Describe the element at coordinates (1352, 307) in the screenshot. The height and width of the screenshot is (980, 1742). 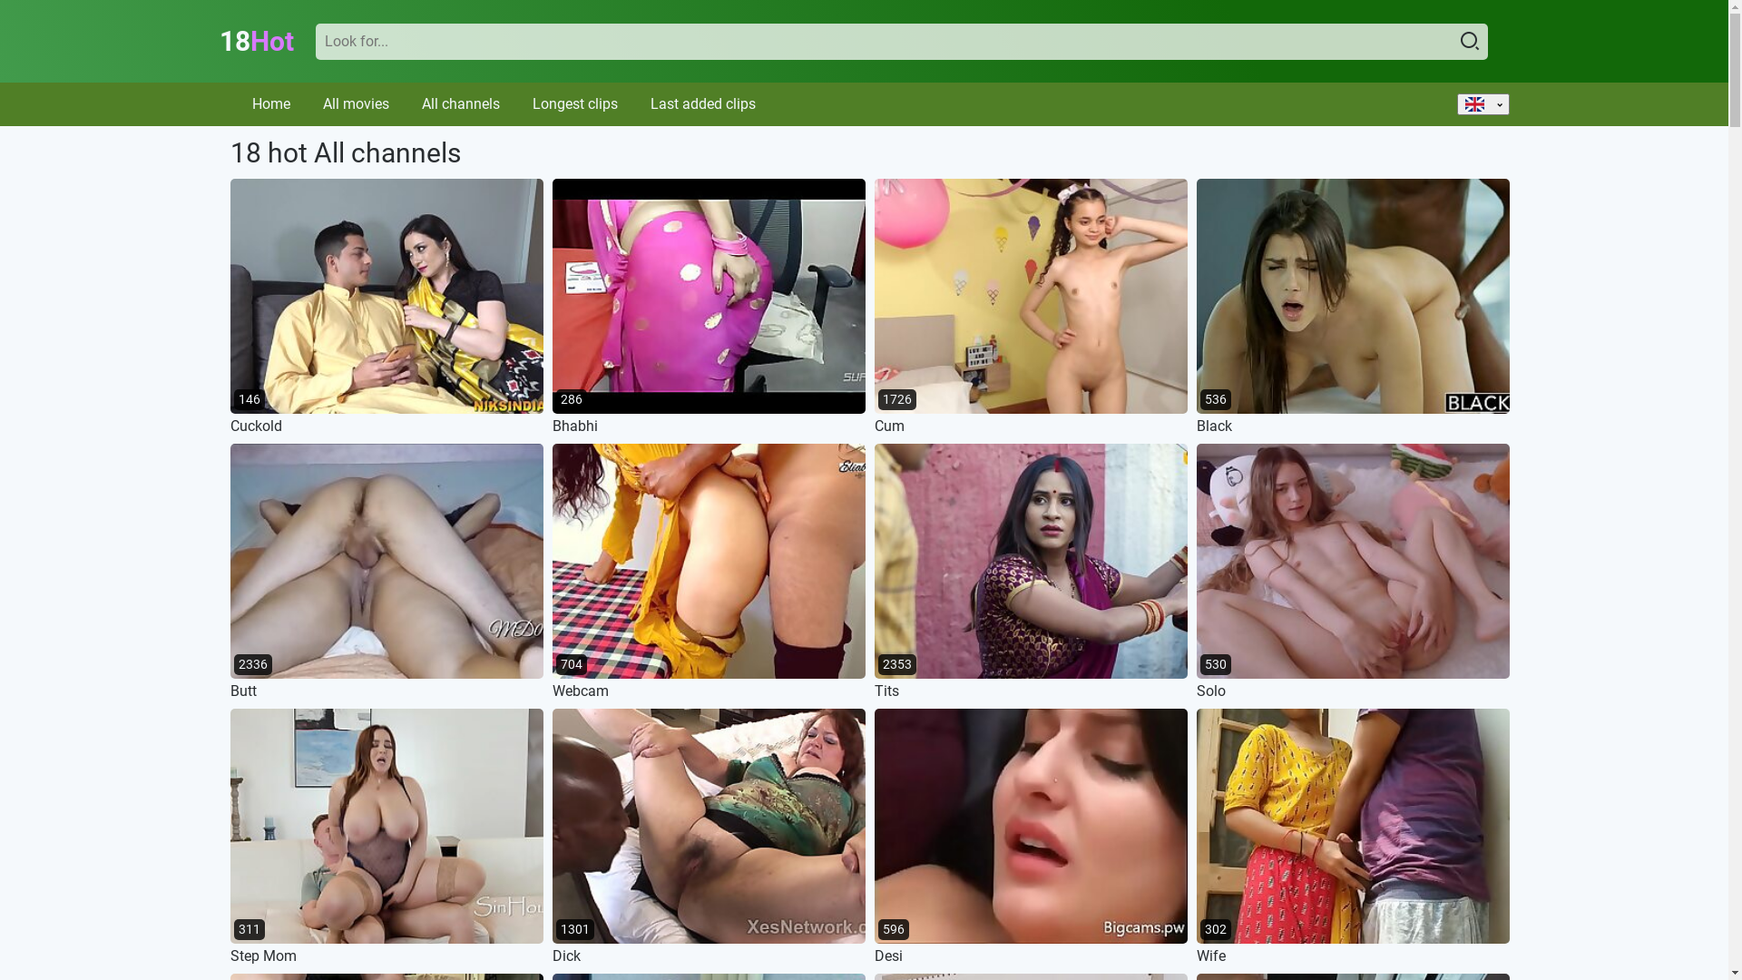
I see `536
Black` at that location.